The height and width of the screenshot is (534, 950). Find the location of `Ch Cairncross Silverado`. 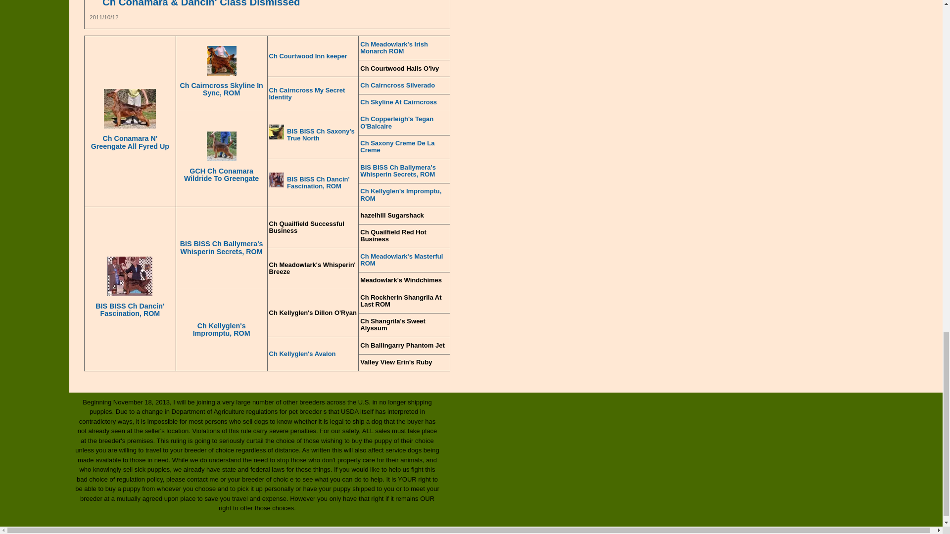

Ch Cairncross Silverado is located at coordinates (404, 86).